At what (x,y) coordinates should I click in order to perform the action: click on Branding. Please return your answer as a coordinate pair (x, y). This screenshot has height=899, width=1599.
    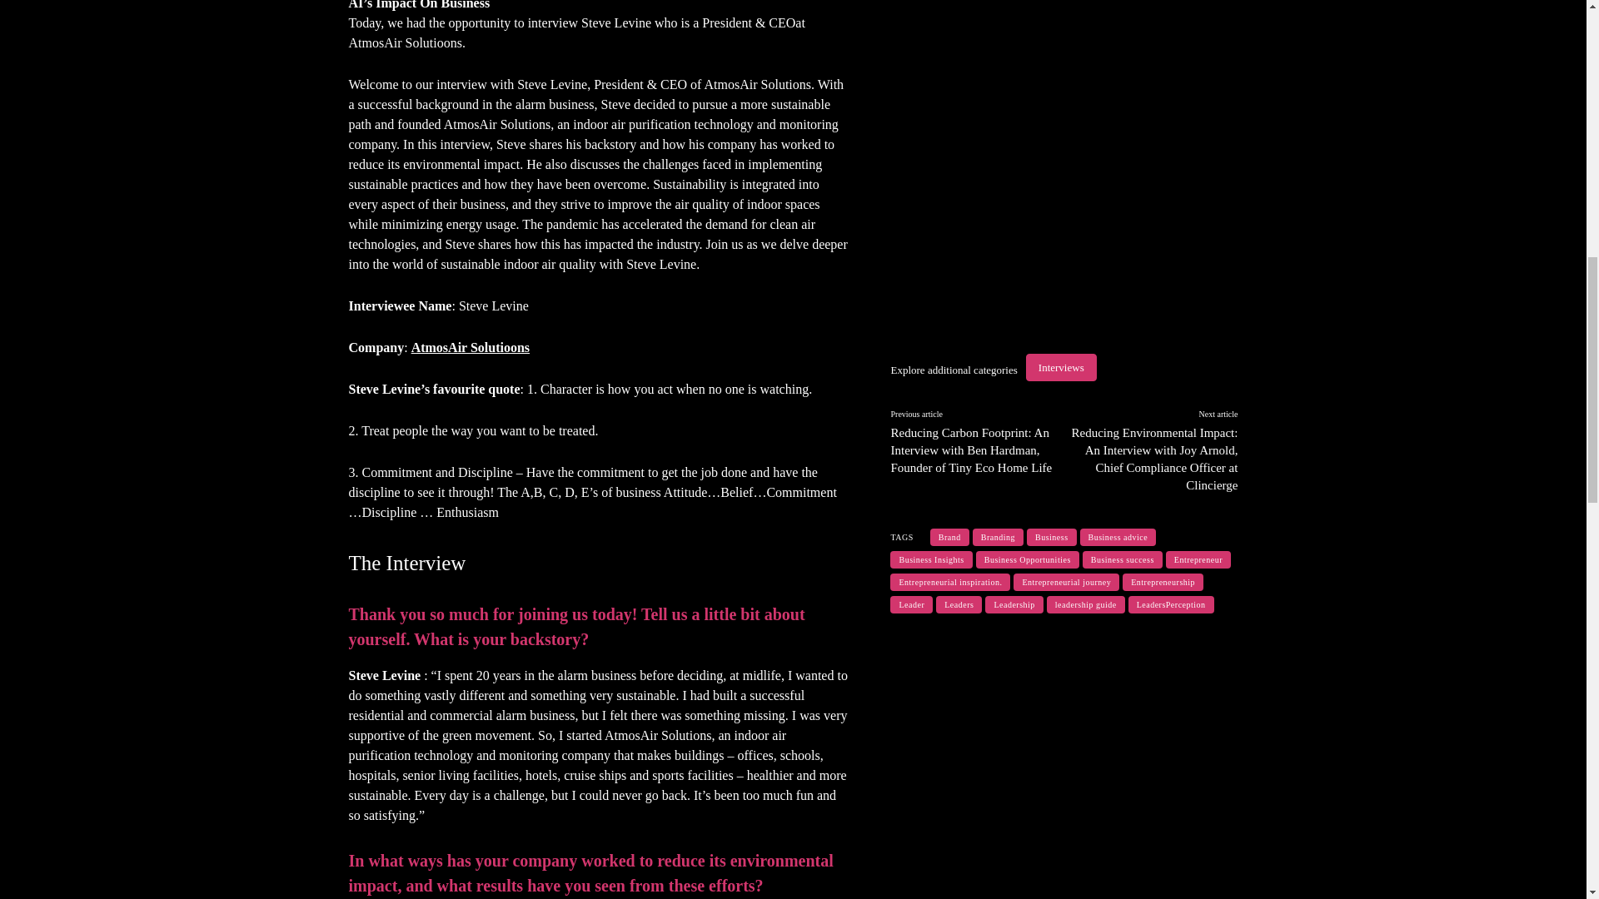
    Looking at the image, I should click on (998, 537).